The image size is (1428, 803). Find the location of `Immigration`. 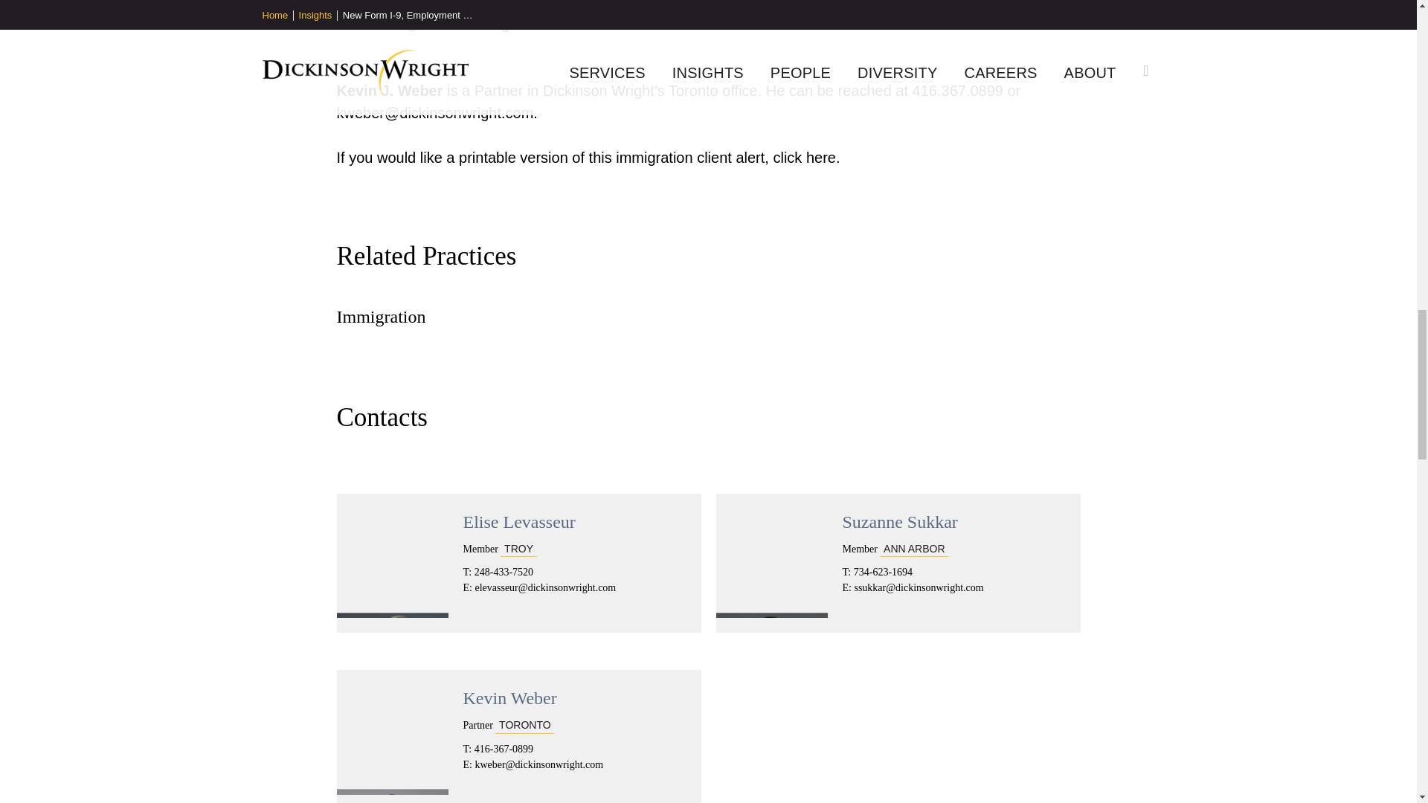

Immigration is located at coordinates (381, 317).